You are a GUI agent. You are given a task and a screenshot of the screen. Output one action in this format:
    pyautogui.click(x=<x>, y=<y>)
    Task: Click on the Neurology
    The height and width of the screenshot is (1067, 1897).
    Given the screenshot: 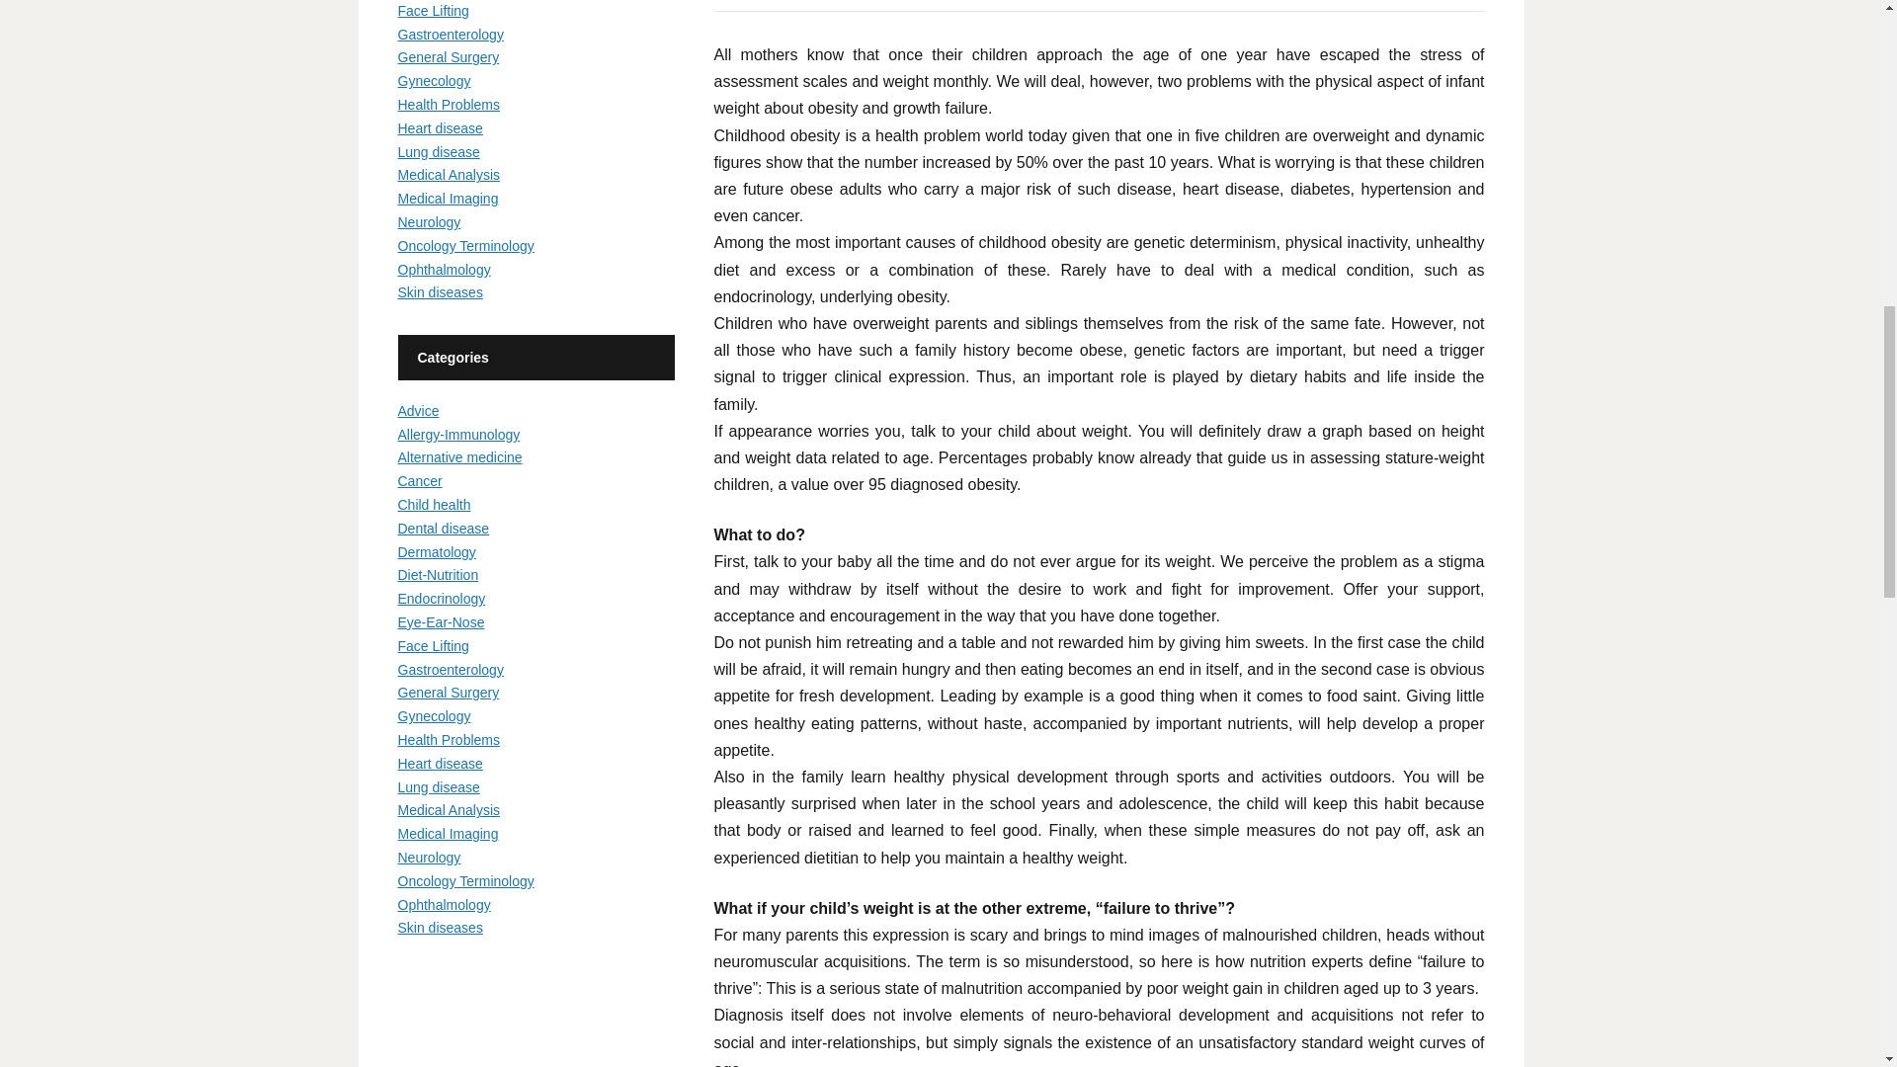 What is the action you would take?
    pyautogui.click(x=429, y=222)
    